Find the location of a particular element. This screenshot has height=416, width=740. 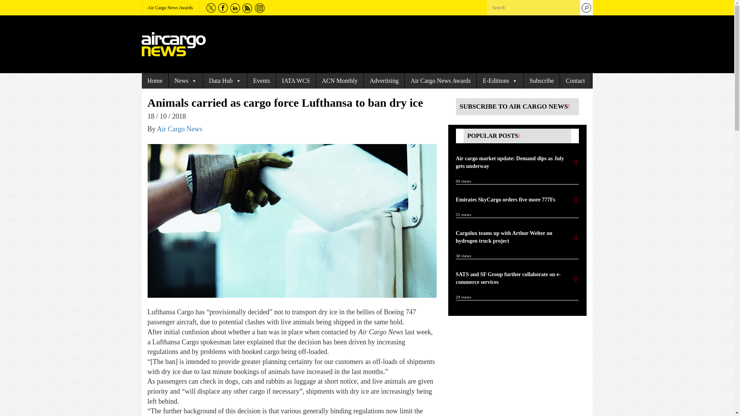

Air Cargo News Awards is located at coordinates (170, 8).